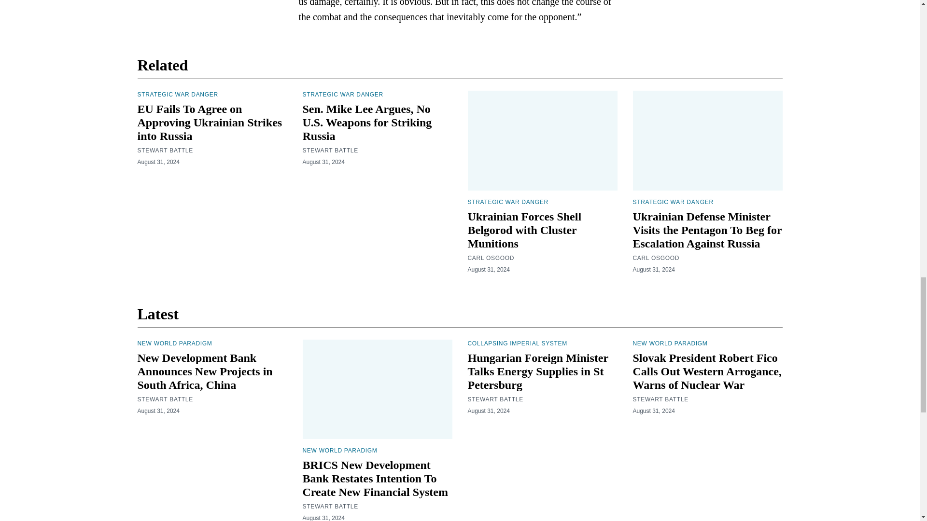 The width and height of the screenshot is (927, 521). Describe the element at coordinates (178, 95) in the screenshot. I see `STRATEGIC WAR DANGER` at that location.